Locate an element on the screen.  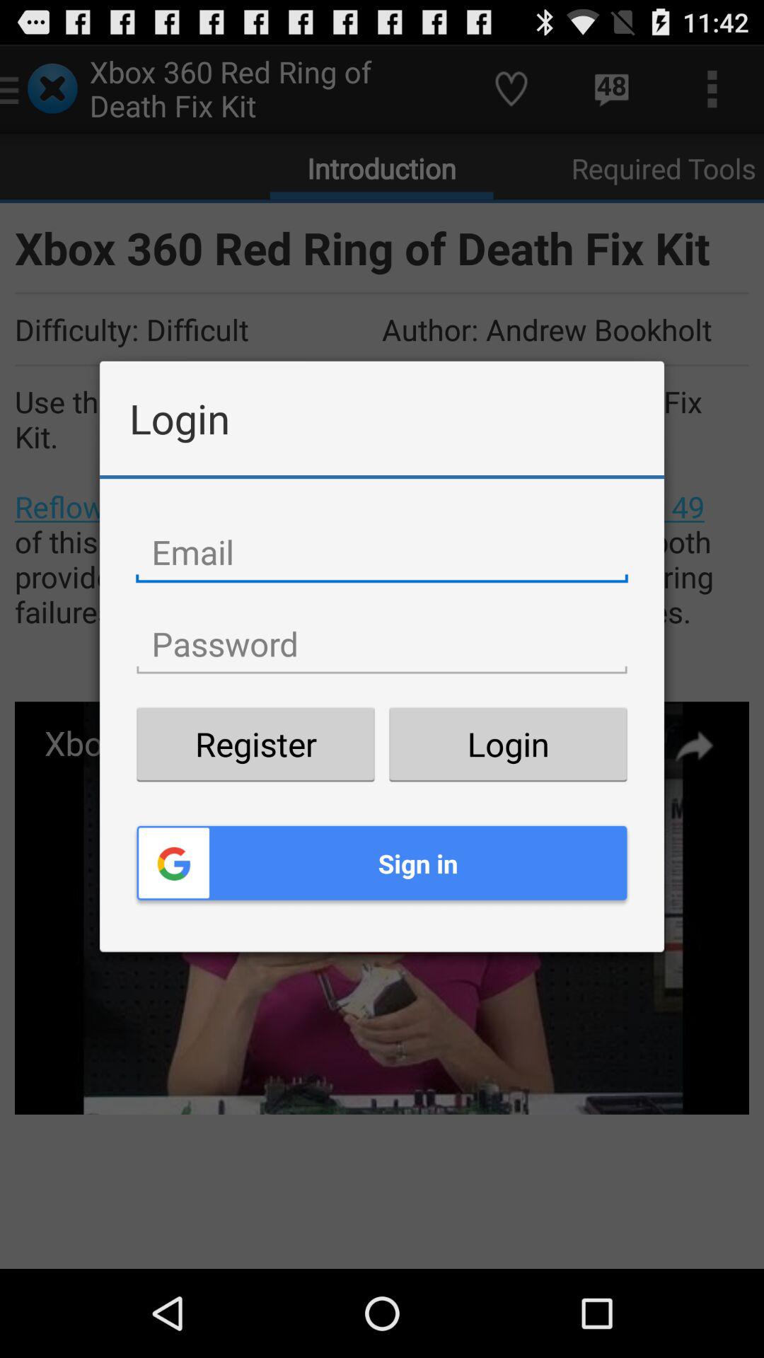
flip until the register button is located at coordinates (255, 744).